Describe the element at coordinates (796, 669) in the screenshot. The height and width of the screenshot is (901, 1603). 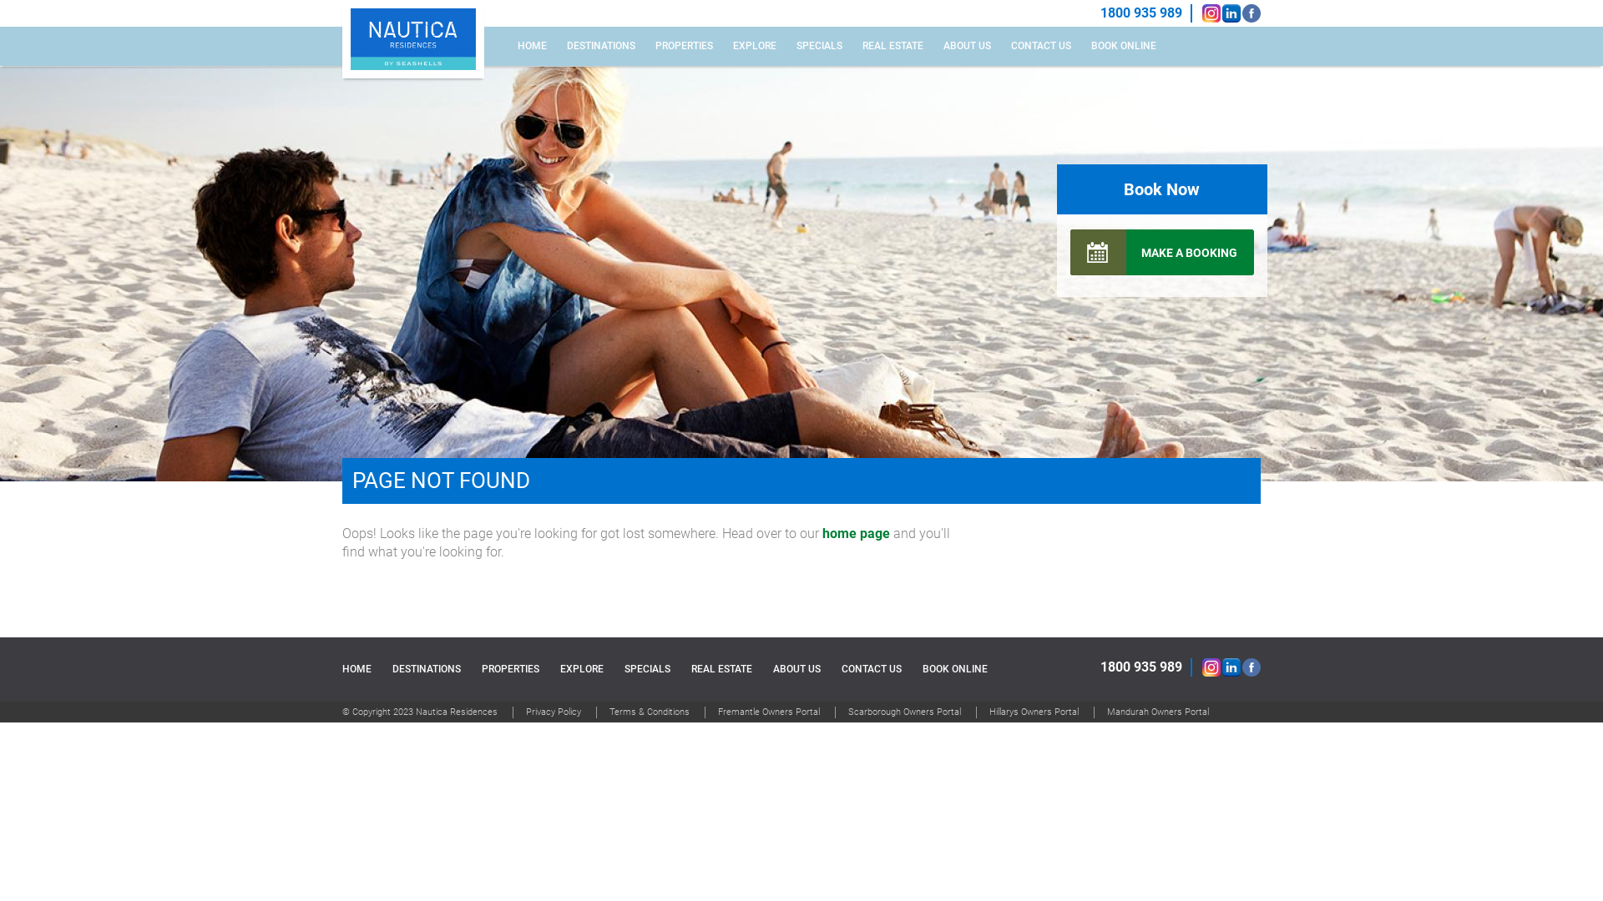
I see `ABOUT US` at that location.